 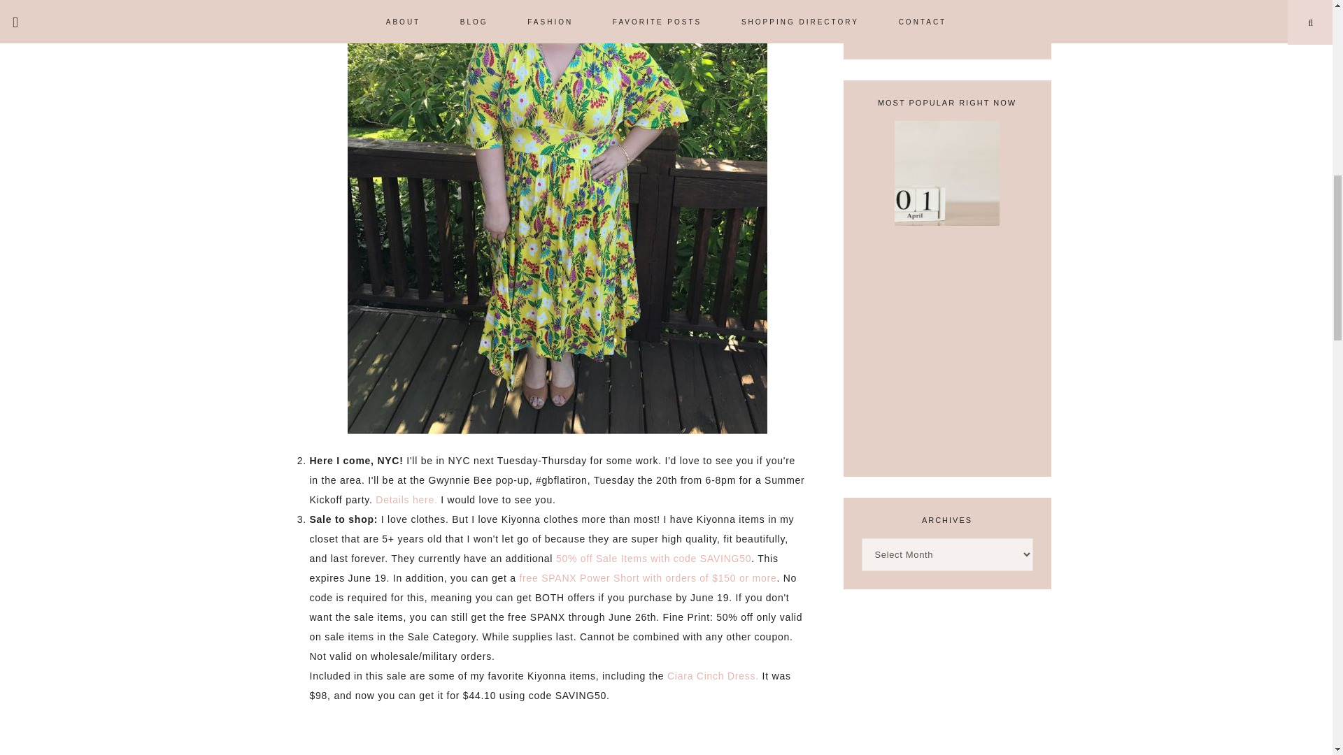 What do you see at coordinates (557, 730) in the screenshot?
I see `Fast Five 2` at bounding box center [557, 730].